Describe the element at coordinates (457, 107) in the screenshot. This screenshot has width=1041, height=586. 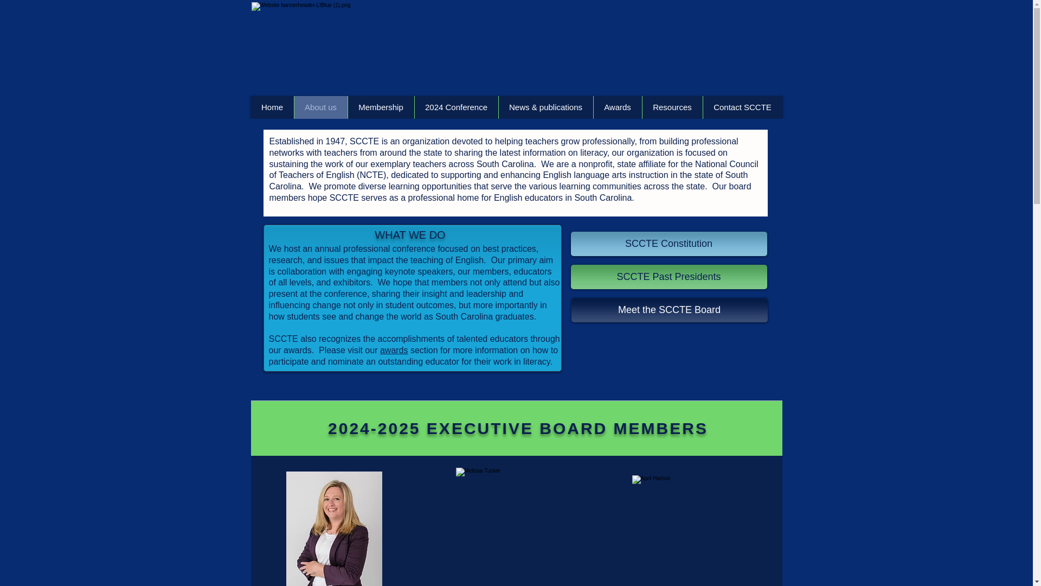
I see `2024 Conference` at that location.